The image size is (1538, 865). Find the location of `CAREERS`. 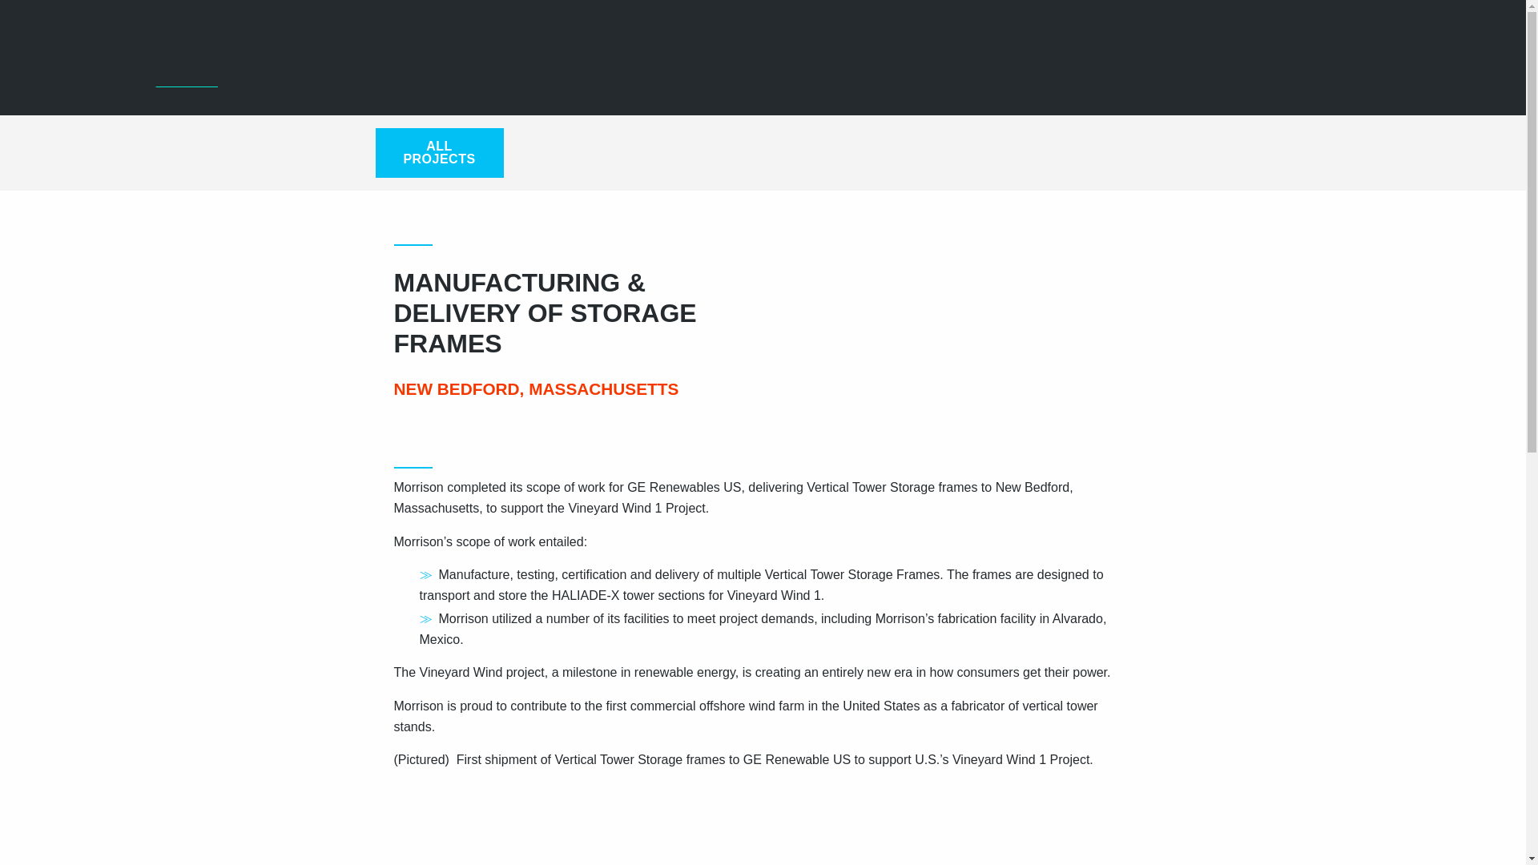

CAREERS is located at coordinates (1253, 45).